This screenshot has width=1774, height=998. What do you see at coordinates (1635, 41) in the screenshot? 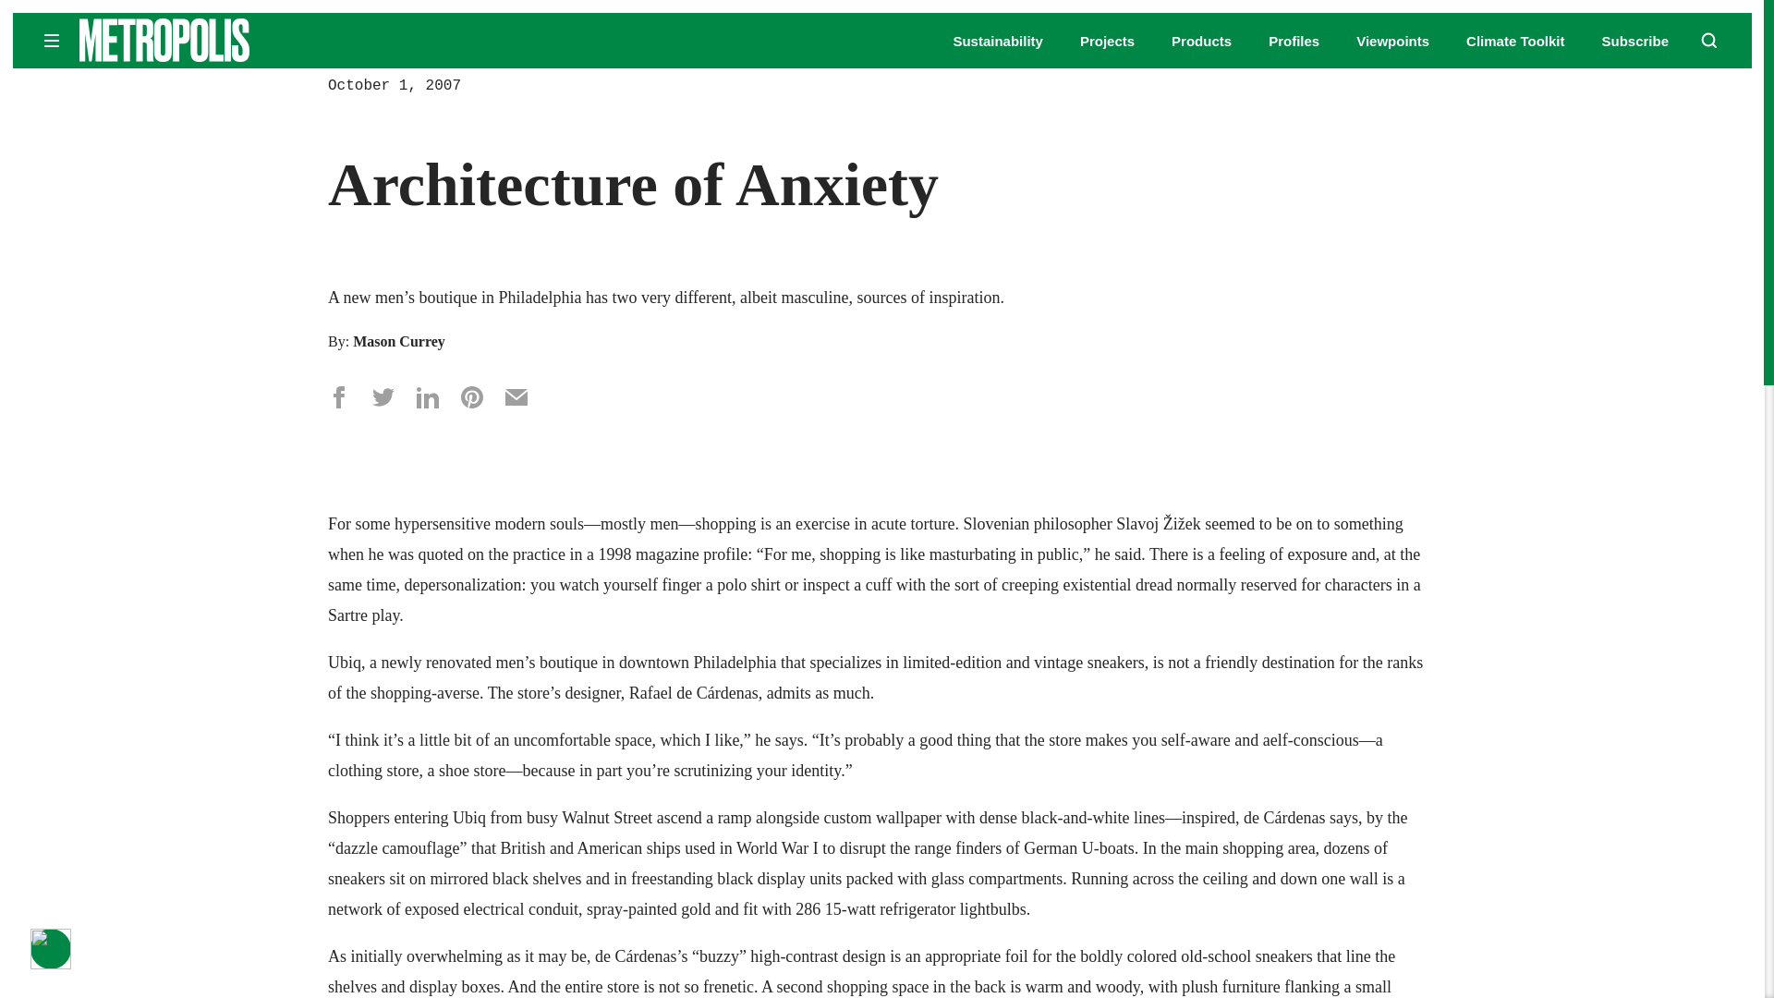
I see `Subscribe` at bounding box center [1635, 41].